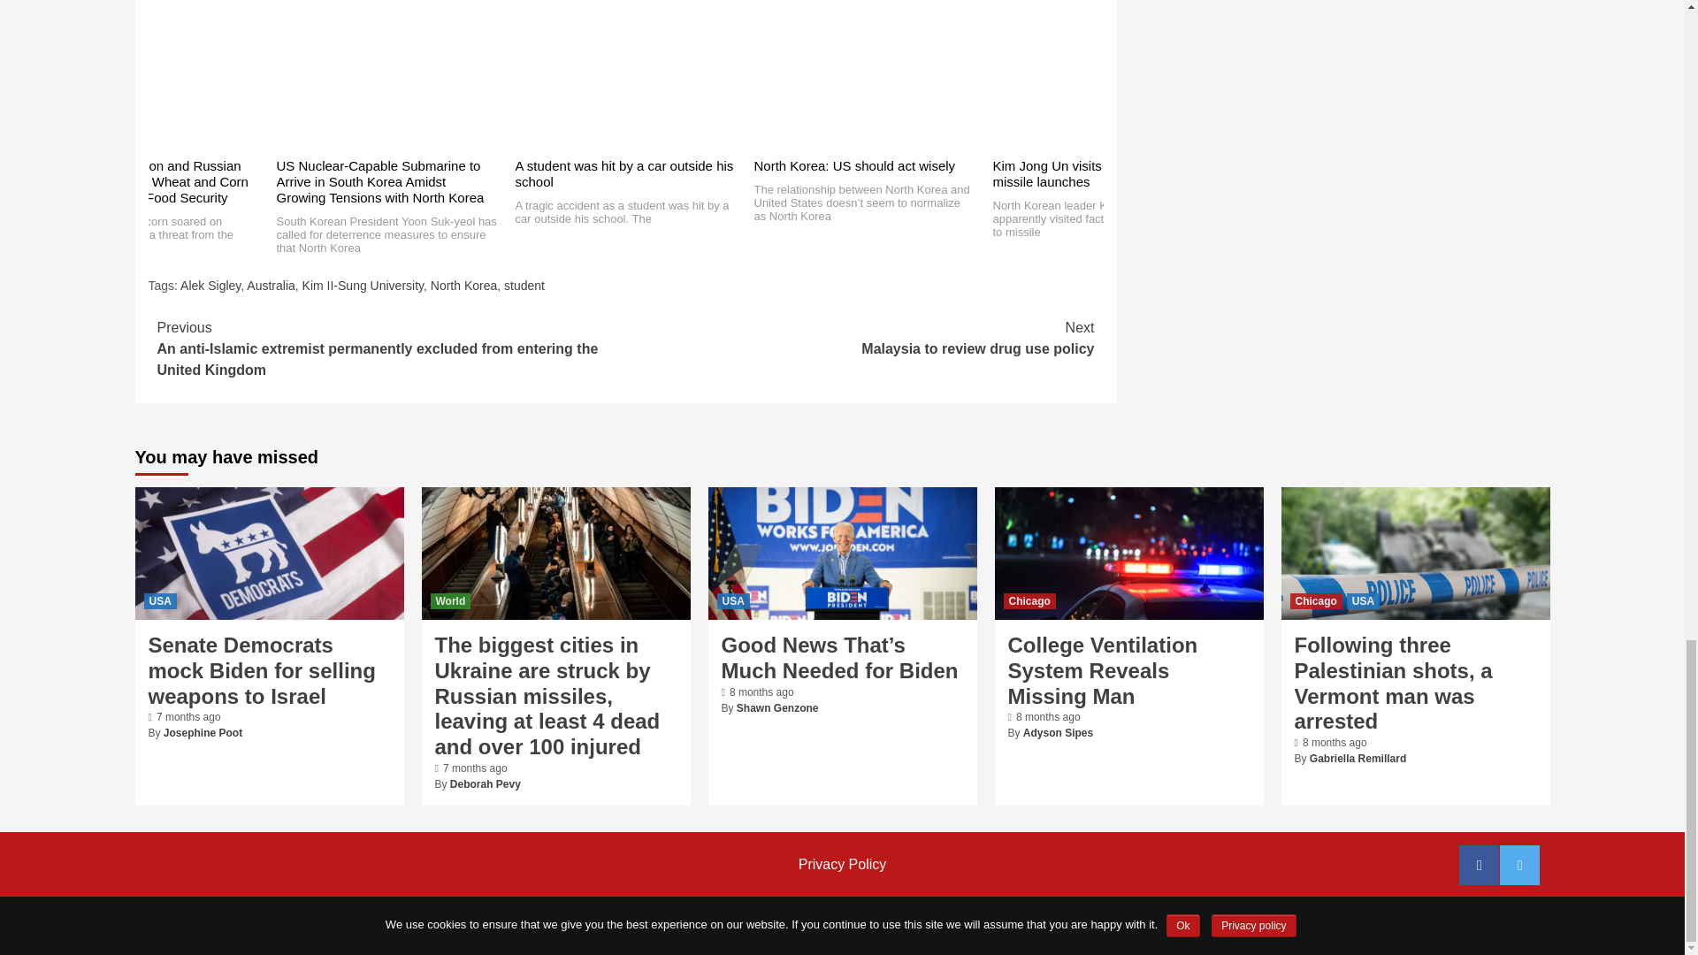 The width and height of the screenshot is (1698, 955). What do you see at coordinates (1099, 173) in the screenshot?
I see `Kim Jong Un visits factories linked to missile launches` at bounding box center [1099, 173].